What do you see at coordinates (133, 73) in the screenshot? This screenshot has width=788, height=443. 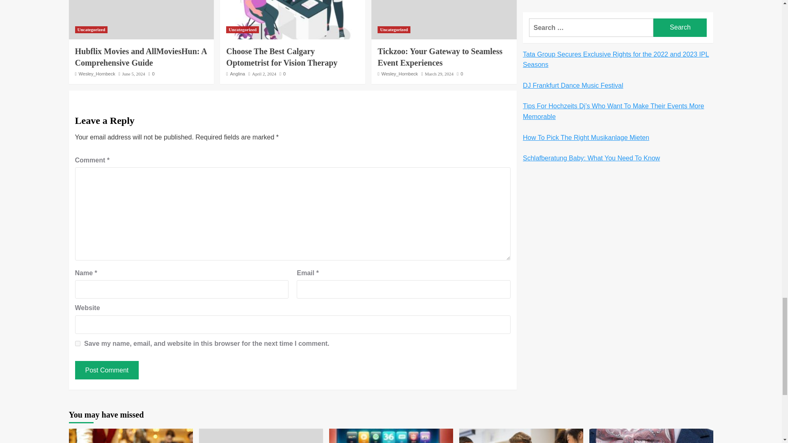 I see `June 5, 2024` at bounding box center [133, 73].